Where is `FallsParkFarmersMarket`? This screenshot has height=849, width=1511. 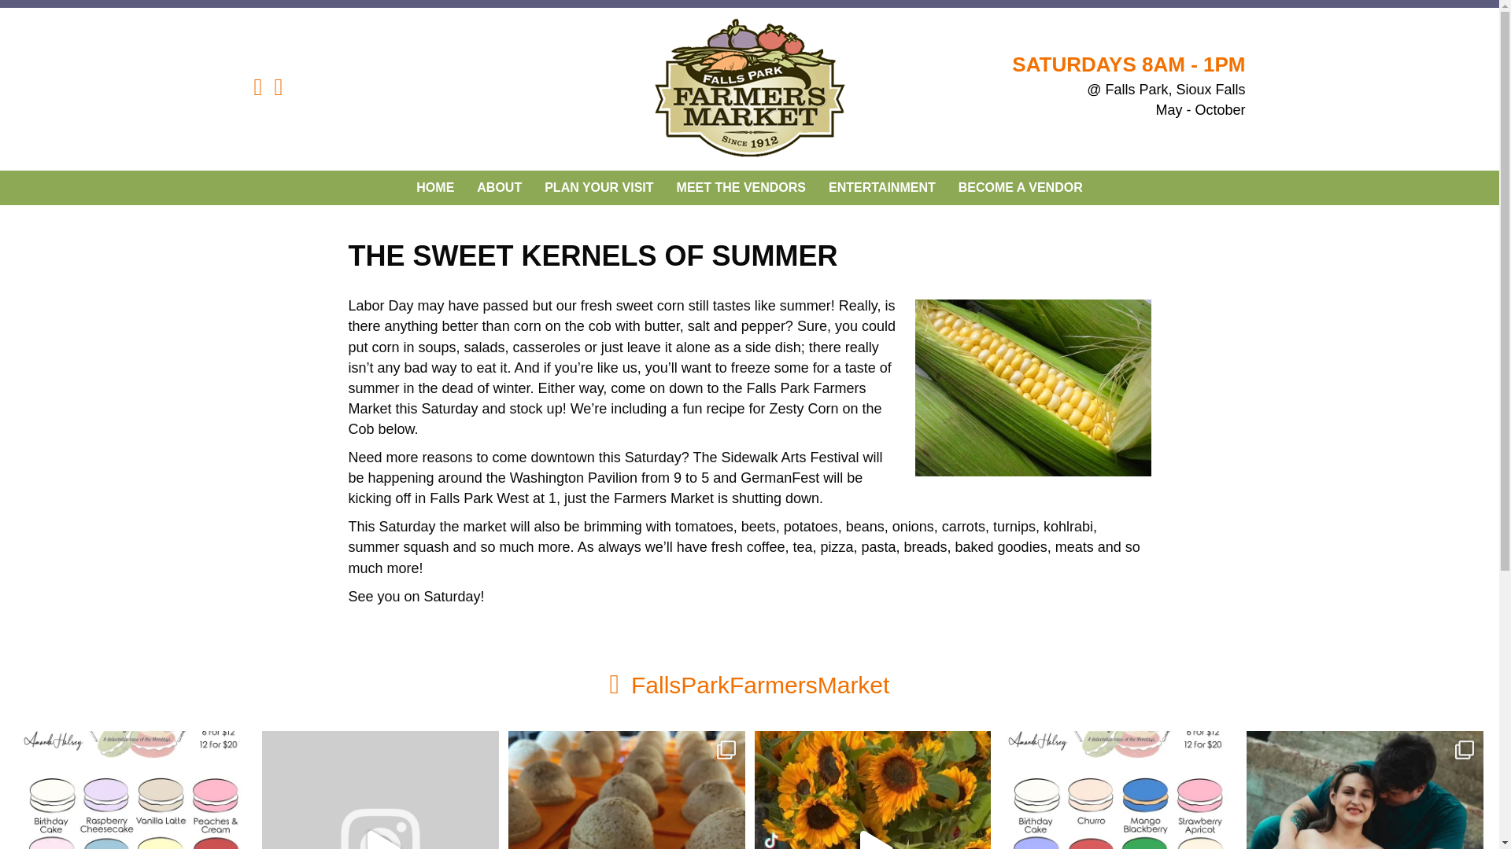 FallsParkFarmersMarket is located at coordinates (760, 685).